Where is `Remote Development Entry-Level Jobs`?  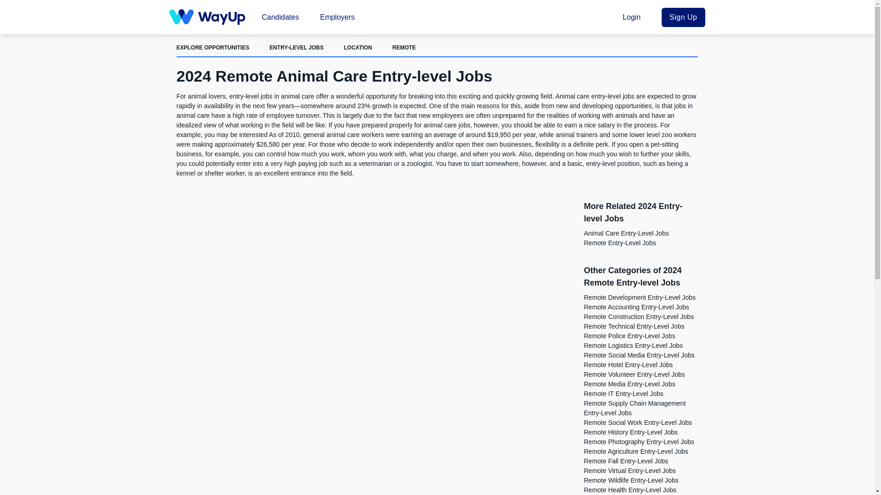 Remote Development Entry-Level Jobs is located at coordinates (640, 297).